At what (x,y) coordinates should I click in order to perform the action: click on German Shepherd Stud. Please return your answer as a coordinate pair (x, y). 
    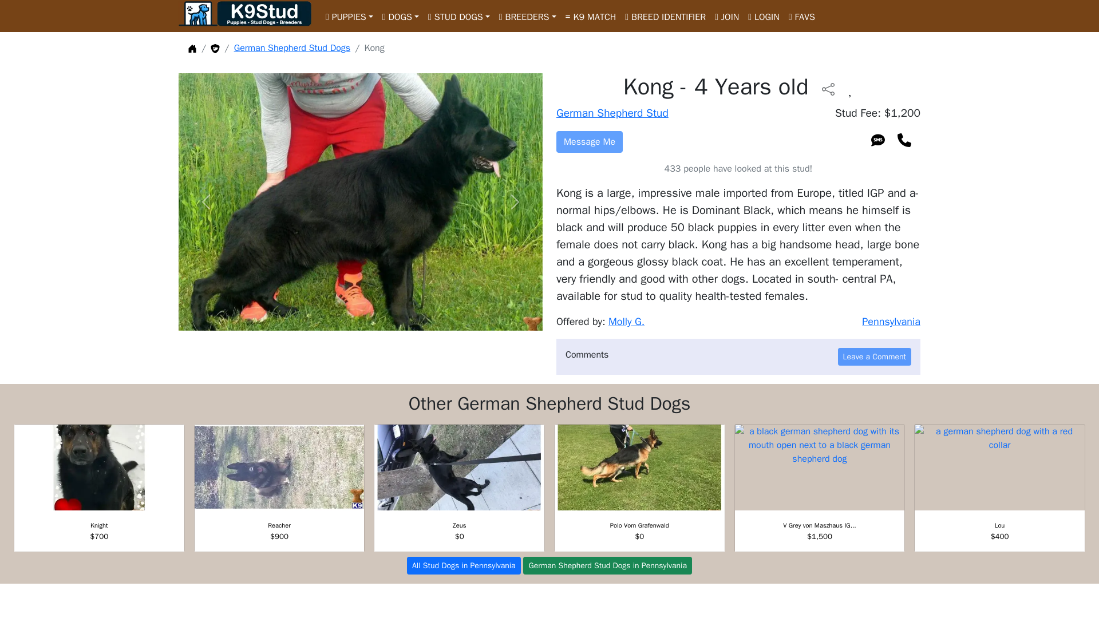
    Looking at the image, I should click on (612, 113).